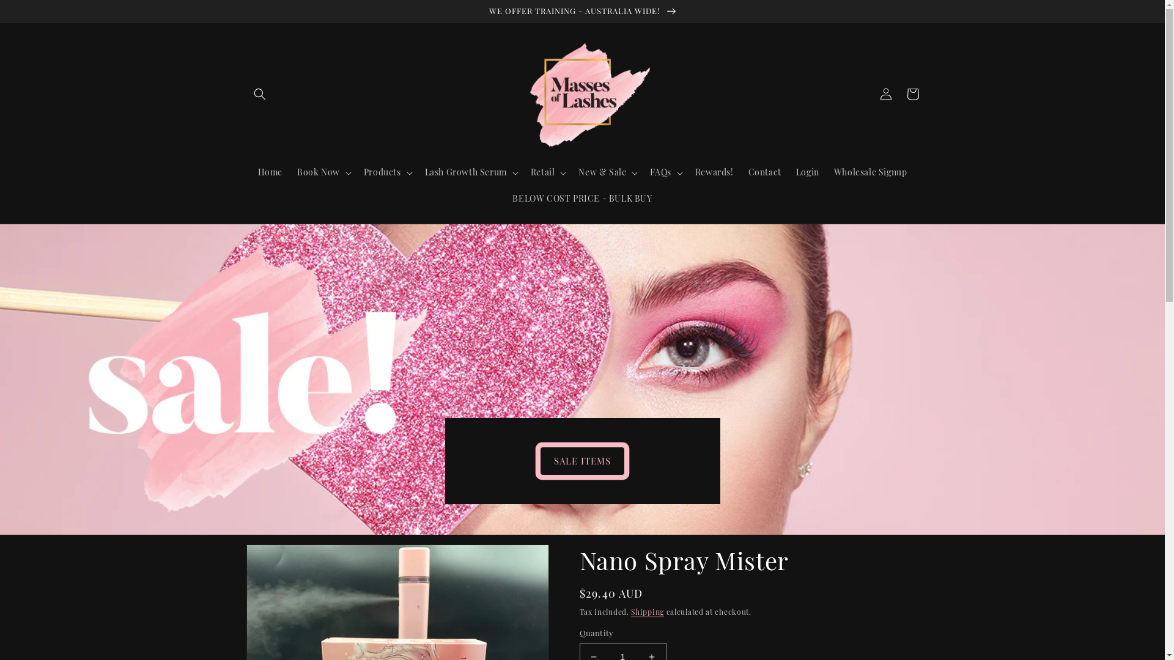 Image resolution: width=1174 pixels, height=660 pixels. What do you see at coordinates (648, 612) in the screenshot?
I see `Shipping` at bounding box center [648, 612].